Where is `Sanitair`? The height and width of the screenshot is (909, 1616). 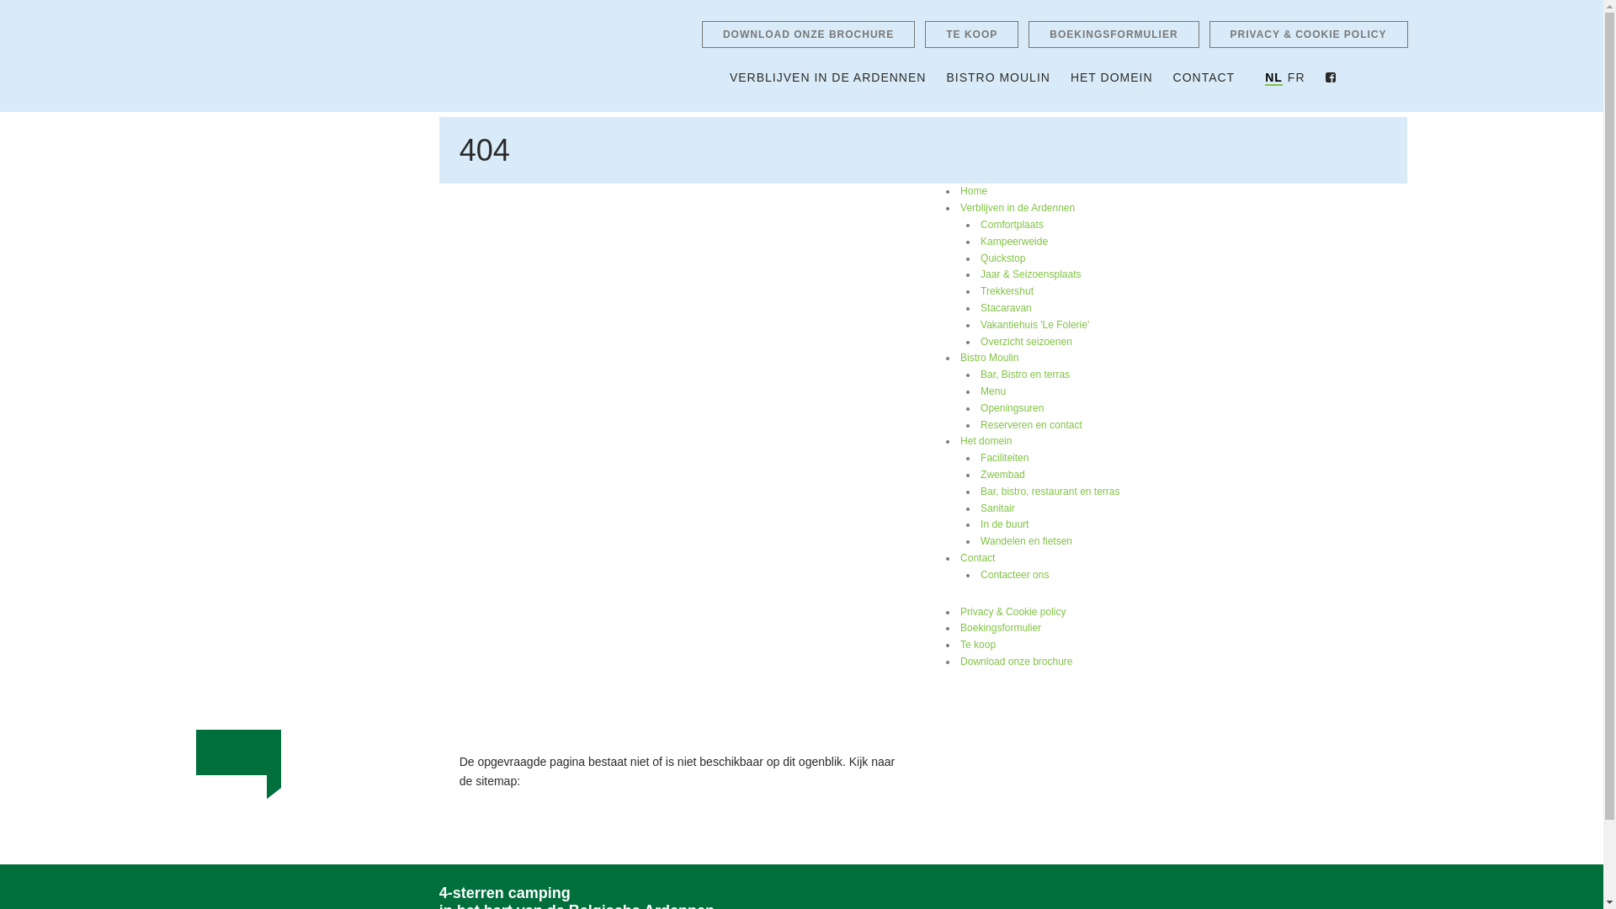
Sanitair is located at coordinates (998, 508).